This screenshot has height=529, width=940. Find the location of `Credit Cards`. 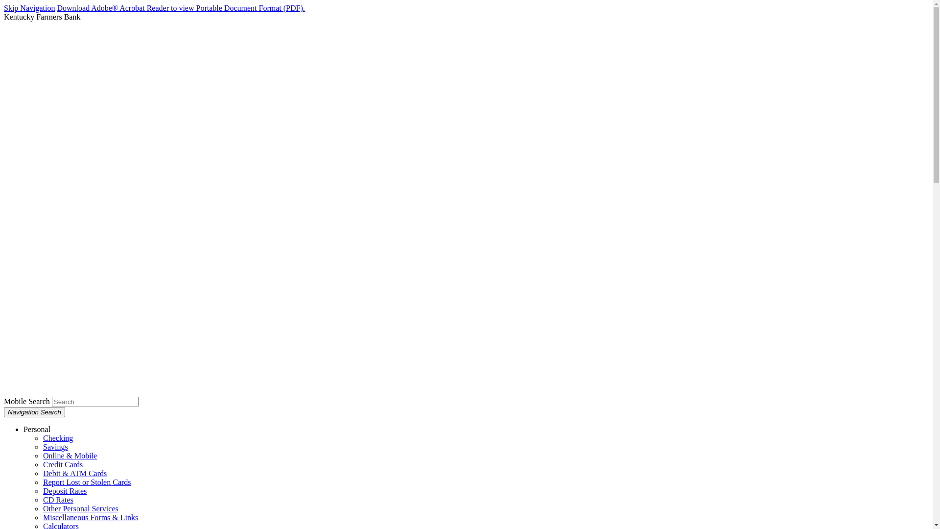

Credit Cards is located at coordinates (63, 464).